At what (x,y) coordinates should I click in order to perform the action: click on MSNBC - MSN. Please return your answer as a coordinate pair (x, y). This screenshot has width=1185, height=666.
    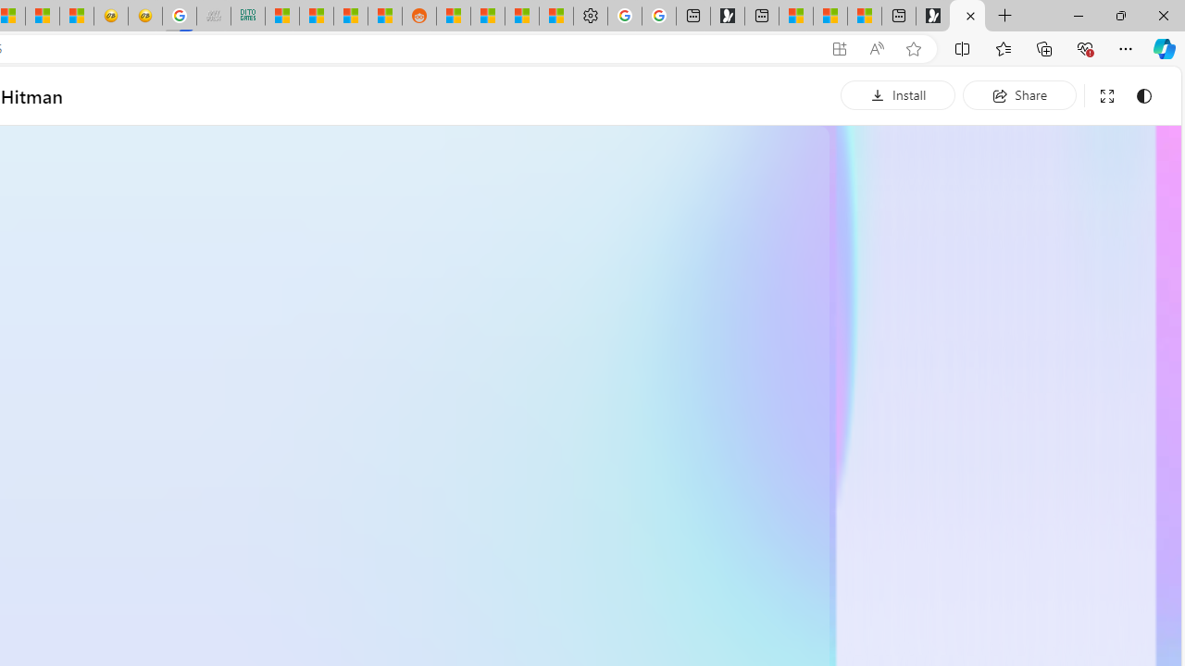
    Looking at the image, I should click on (281, 17).